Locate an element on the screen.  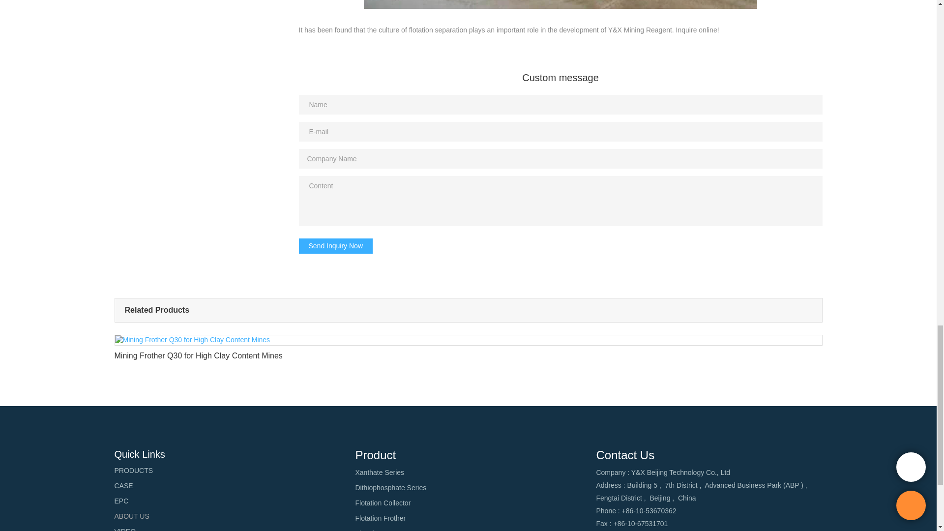
PRODUCTS is located at coordinates (134, 471).